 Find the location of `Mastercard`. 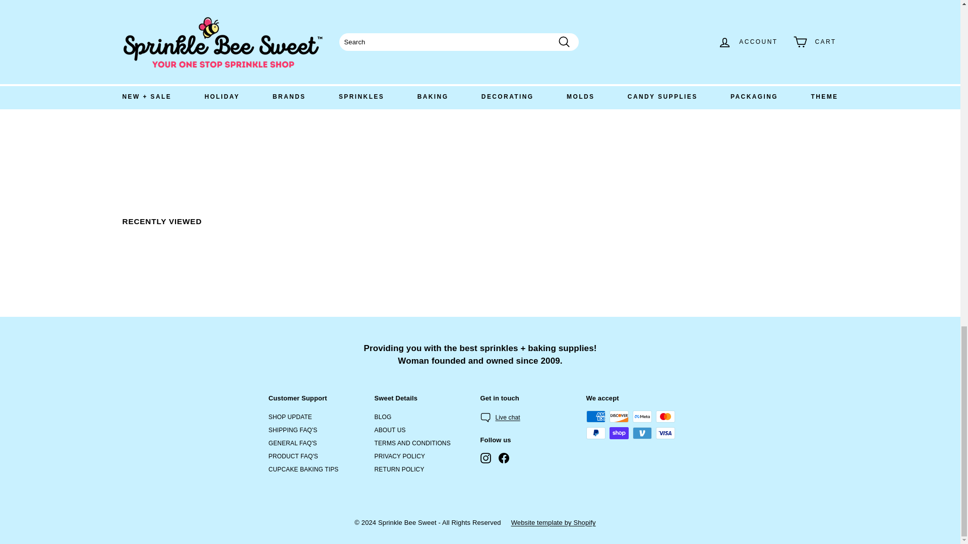

Mastercard is located at coordinates (664, 417).